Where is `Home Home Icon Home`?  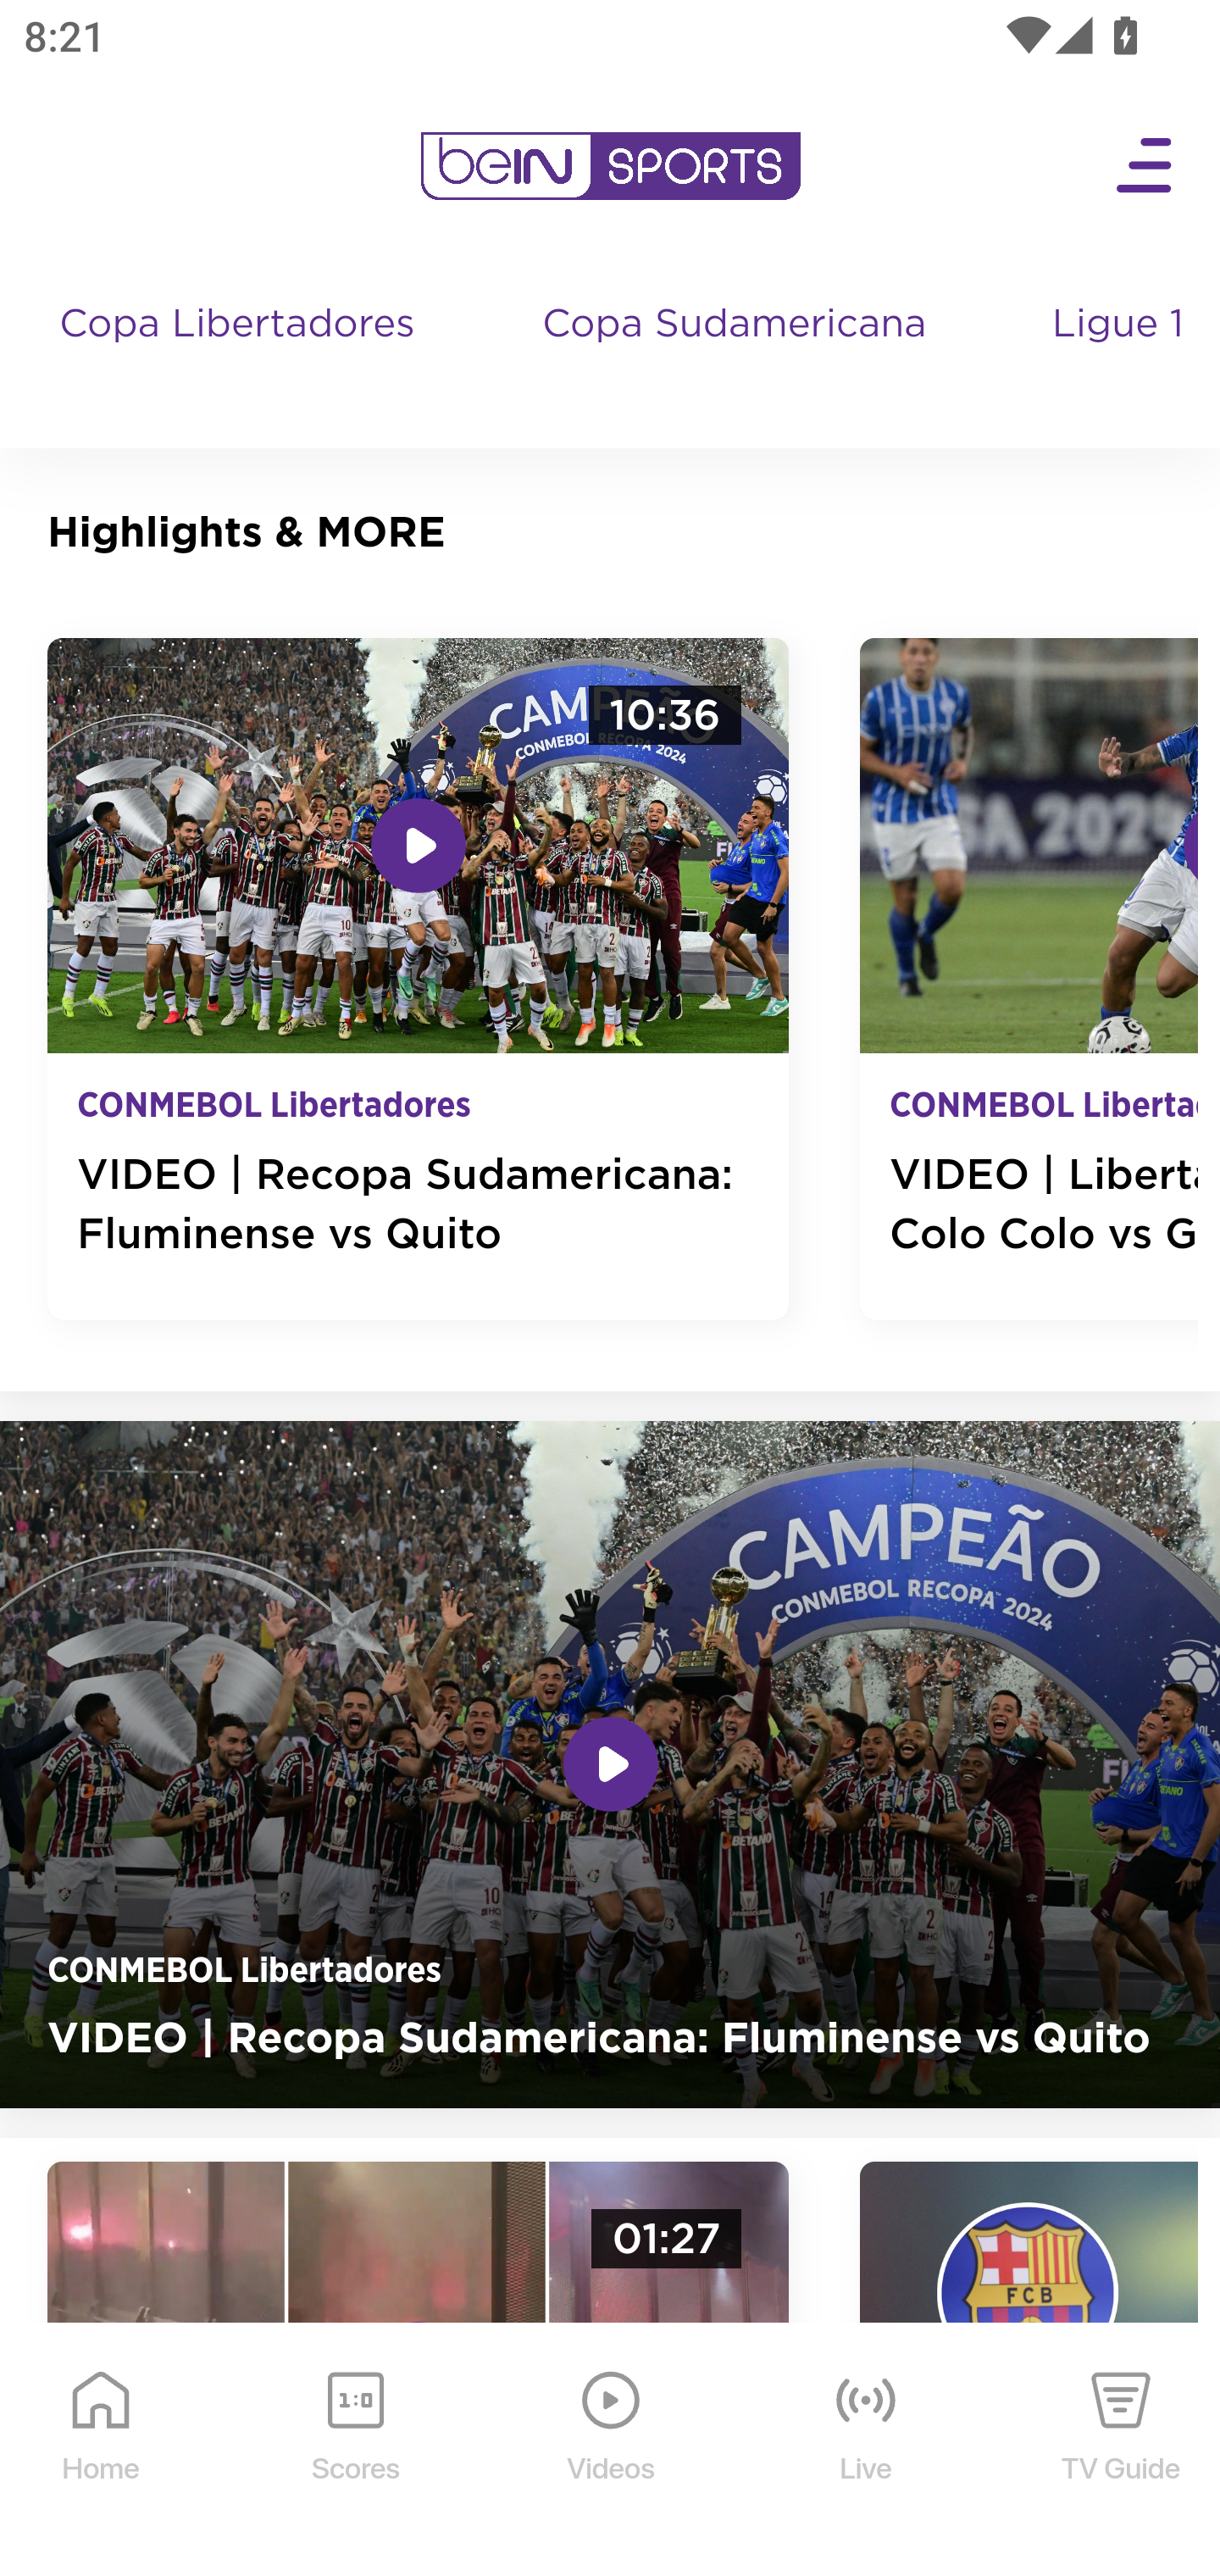 Home Home Icon Home is located at coordinates (102, 2451).